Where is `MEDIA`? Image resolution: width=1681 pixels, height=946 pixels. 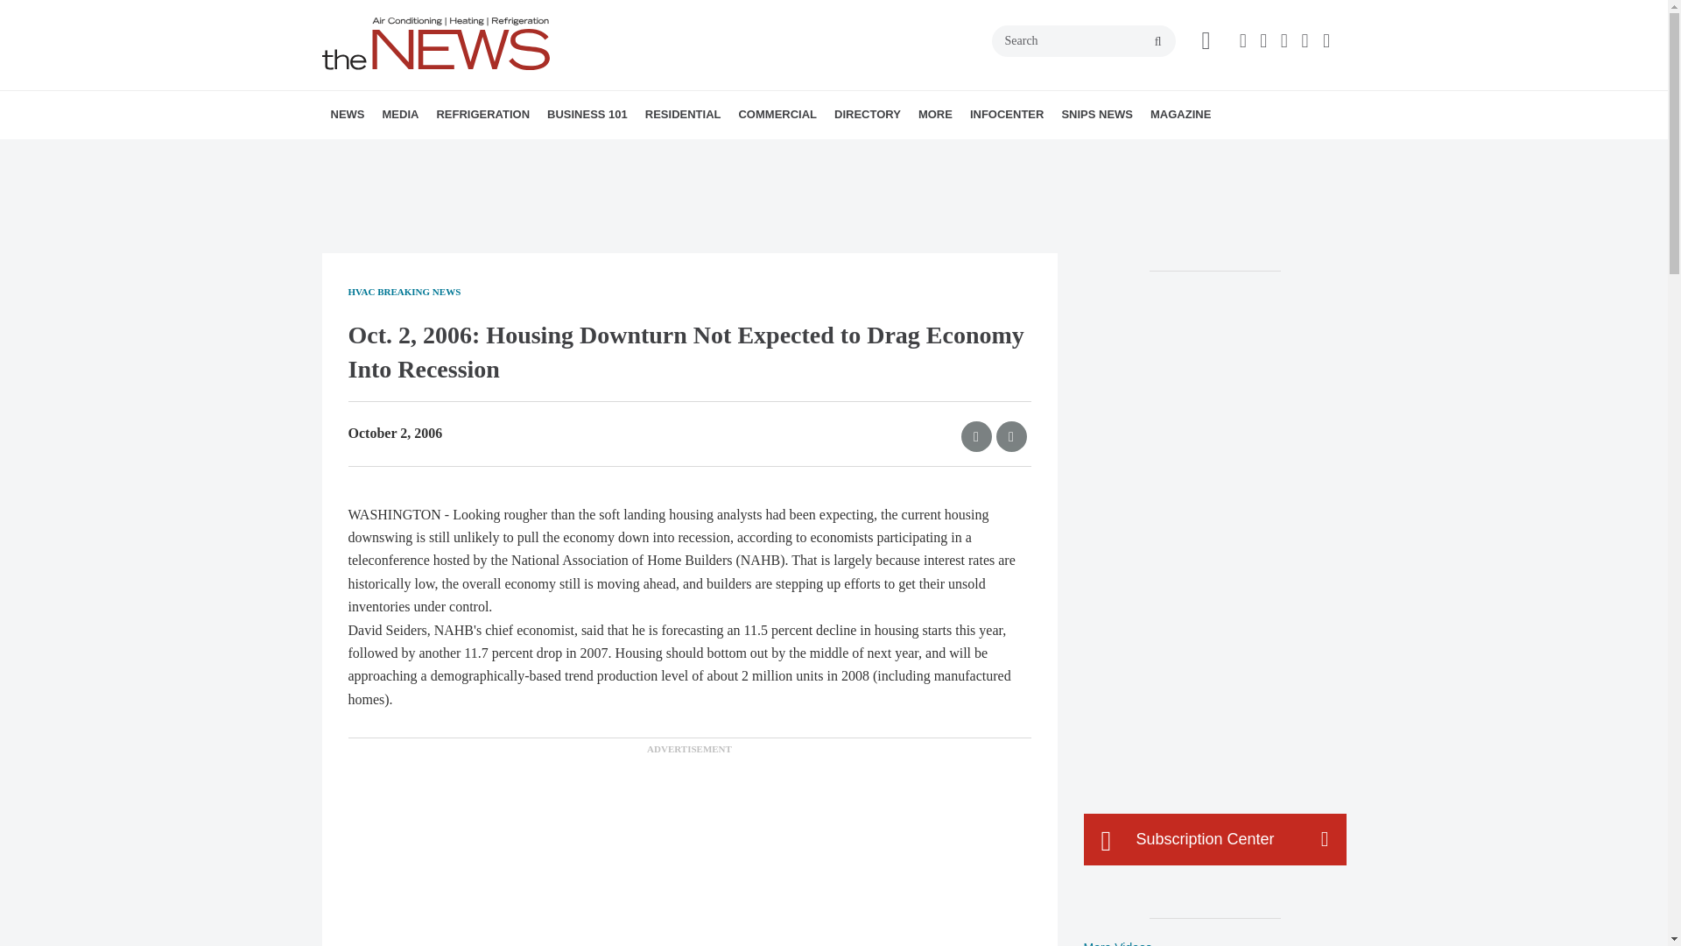
MEDIA is located at coordinates (399, 114).